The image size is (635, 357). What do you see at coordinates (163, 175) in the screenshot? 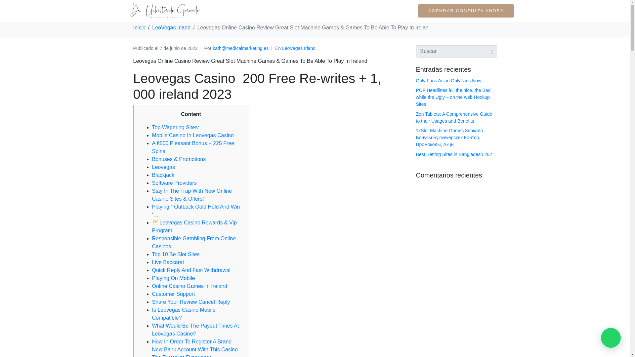
I see `Blackjack` at bounding box center [163, 175].